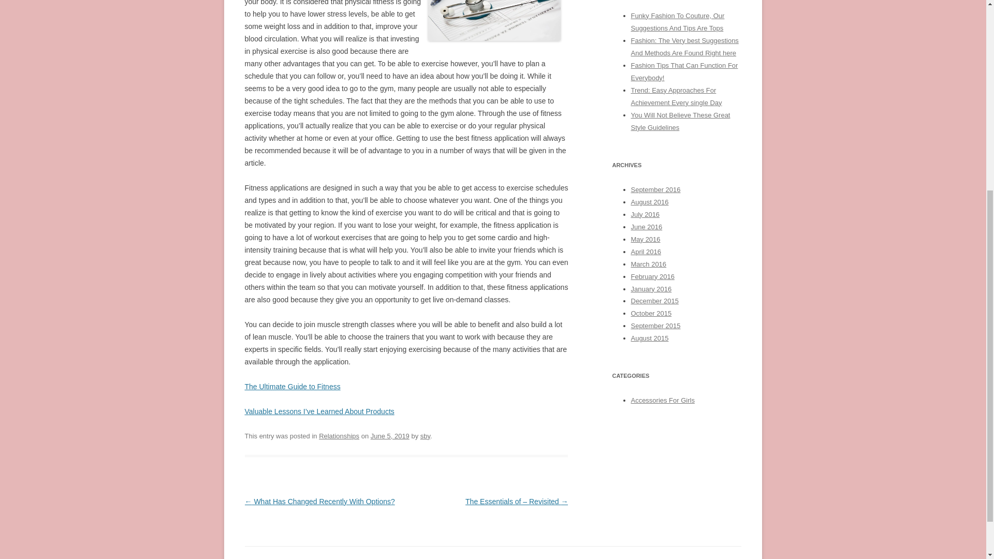  I want to click on Trend: Easy Approaches For Achievement Every single Day, so click(676, 96).